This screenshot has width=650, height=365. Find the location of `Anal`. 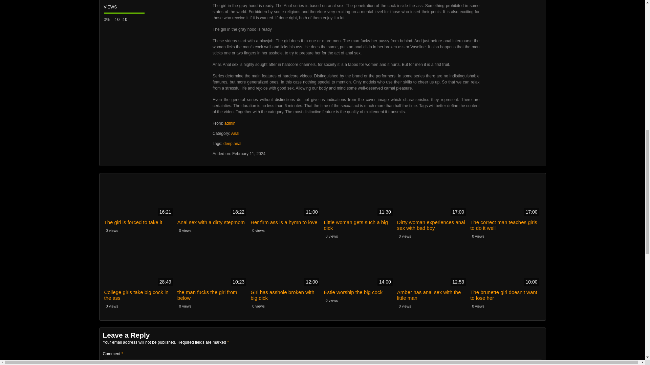

Anal is located at coordinates (235, 133).